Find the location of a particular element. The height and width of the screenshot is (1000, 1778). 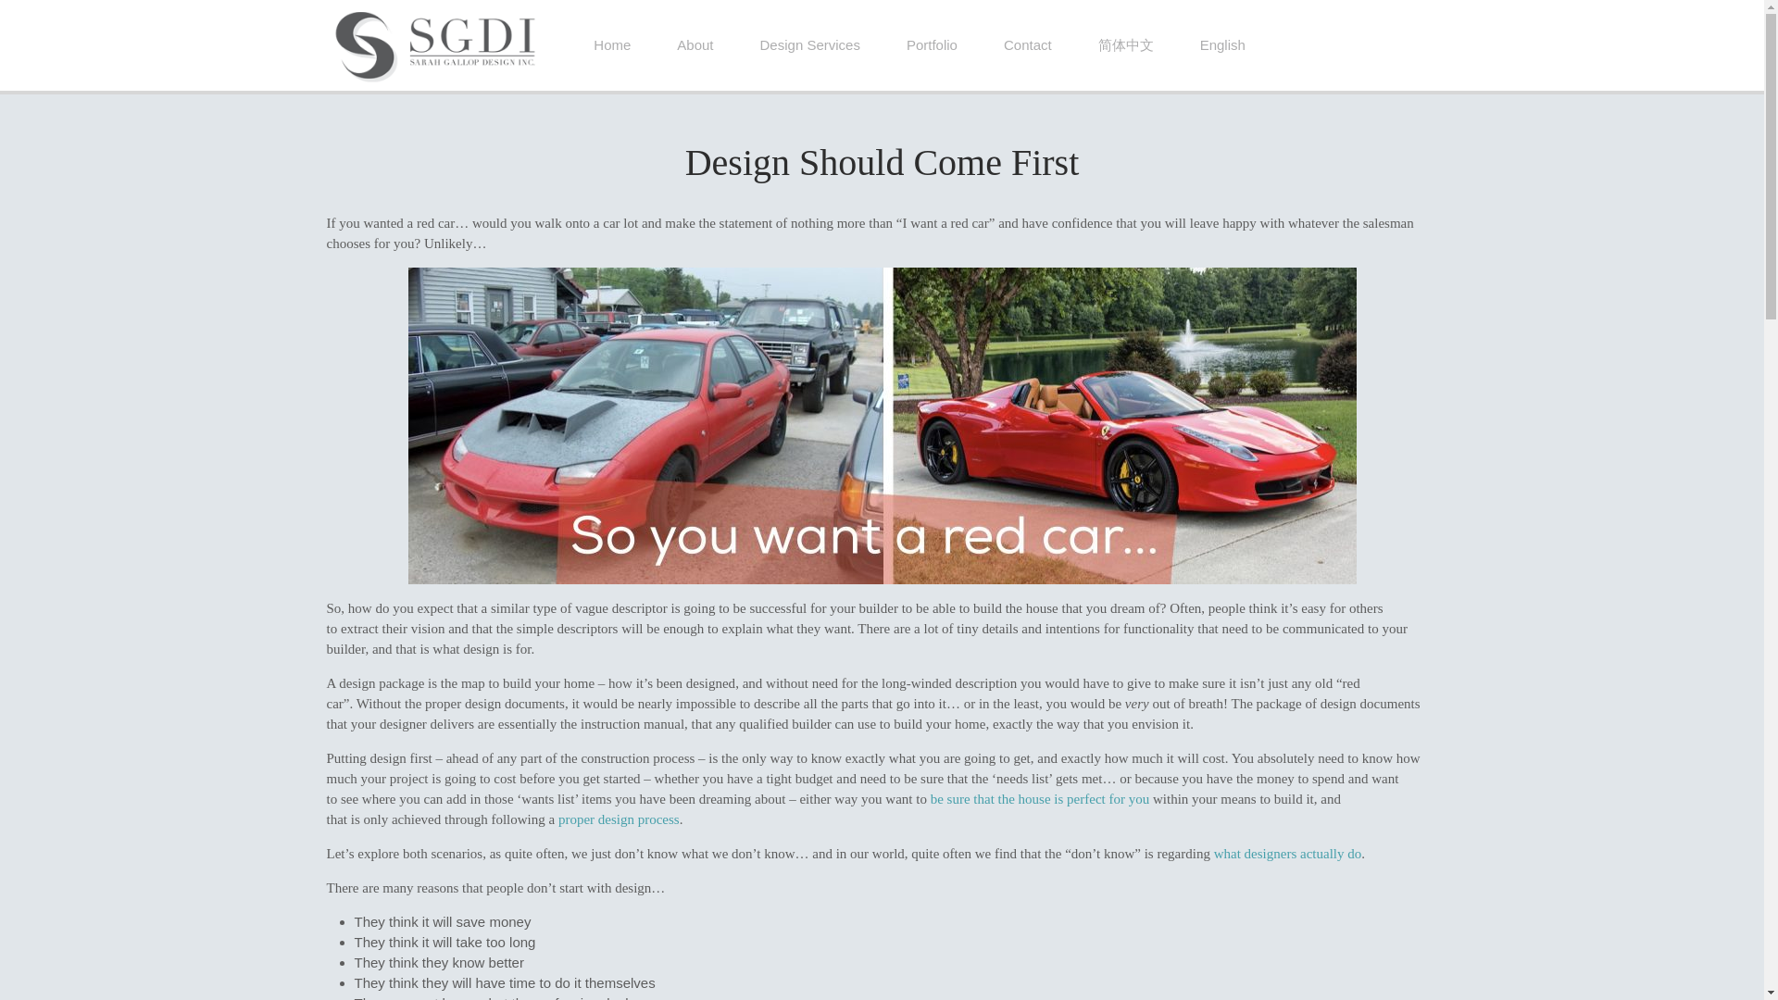

English is located at coordinates (1222, 44).